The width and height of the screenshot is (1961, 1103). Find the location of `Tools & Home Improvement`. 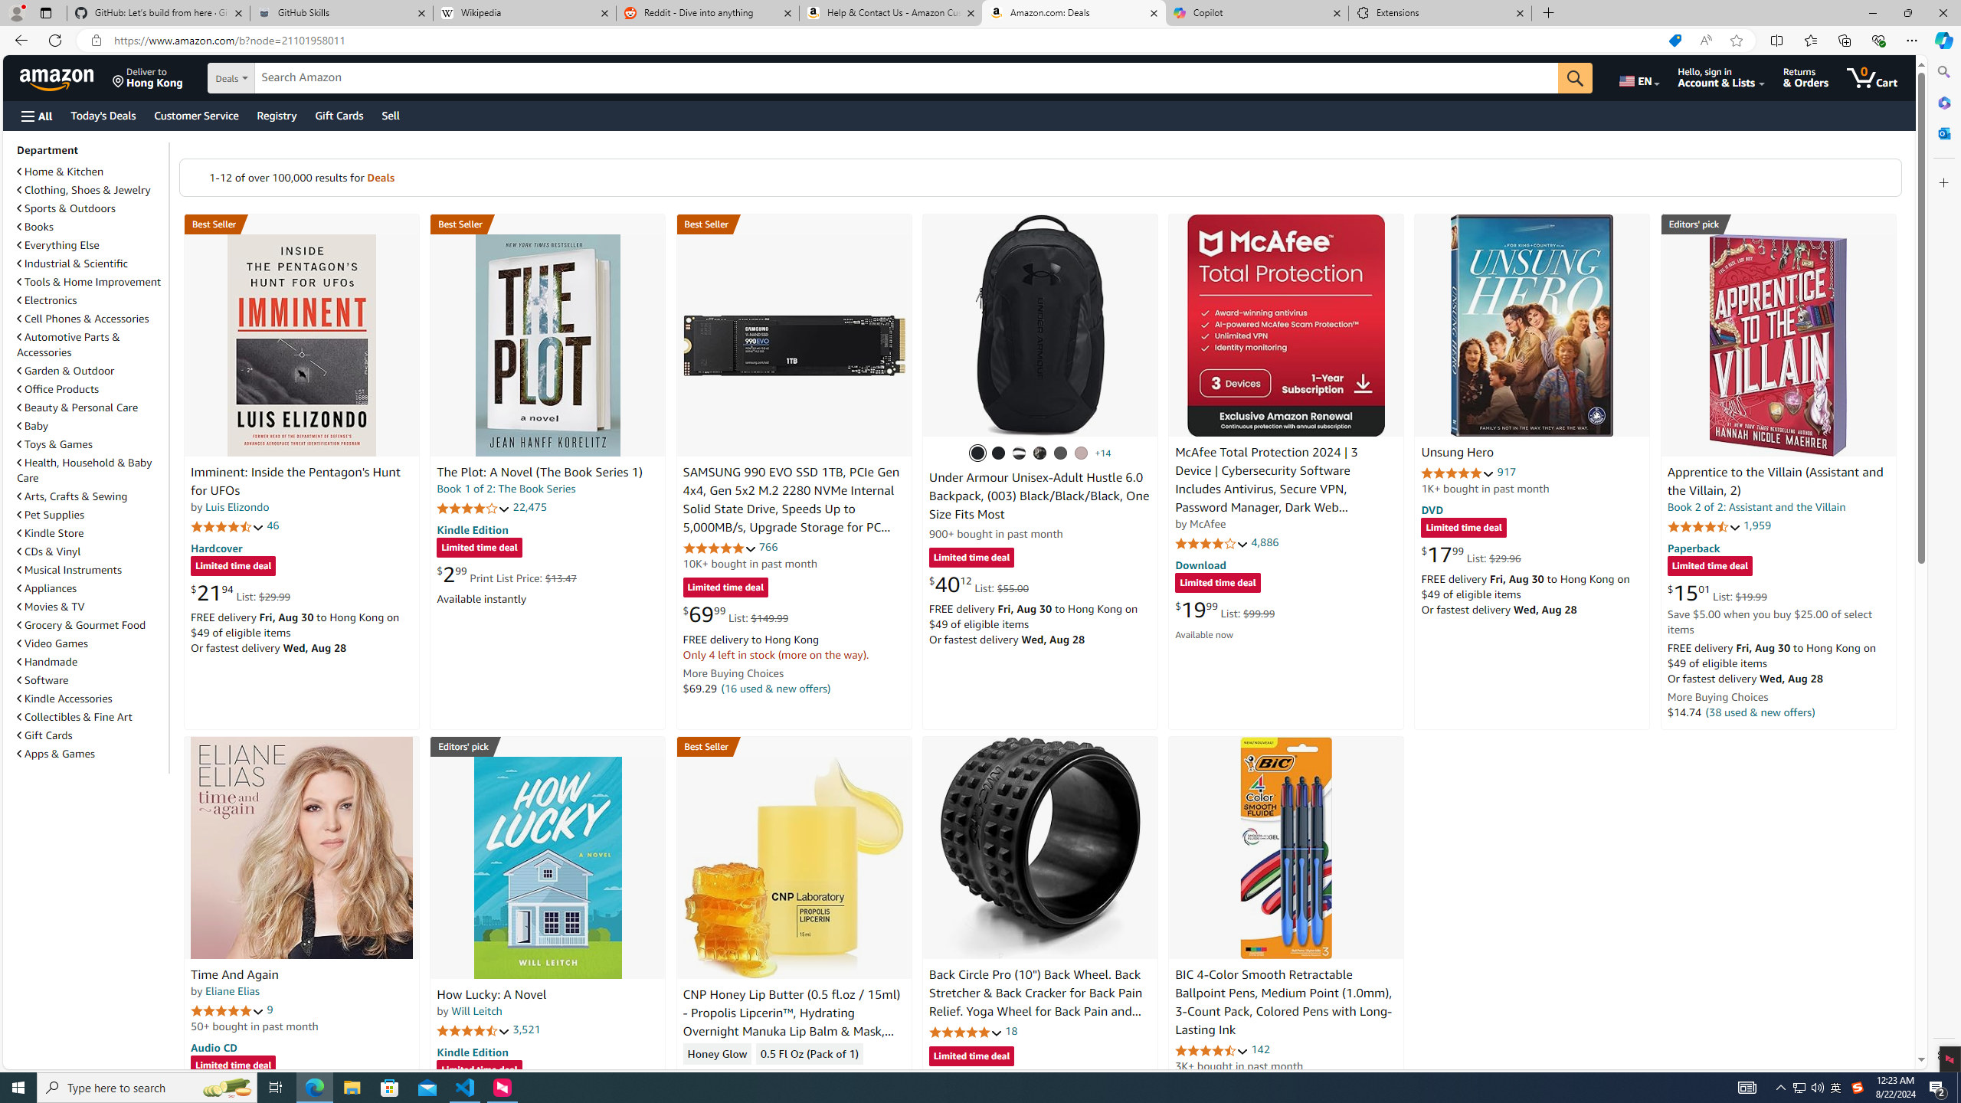

Tools & Home Improvement is located at coordinates (91, 282).